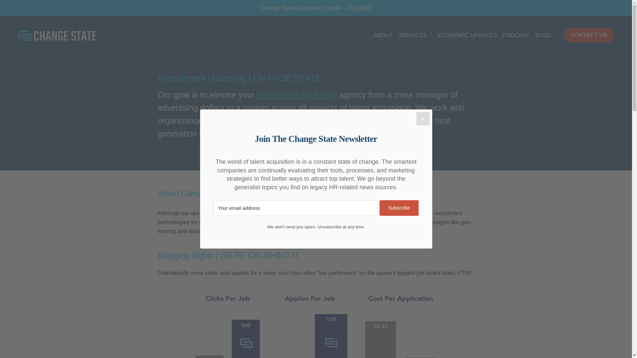 This screenshot has width=637, height=358. Describe the element at coordinates (589, 35) in the screenshot. I see `CONTACT US` at that location.